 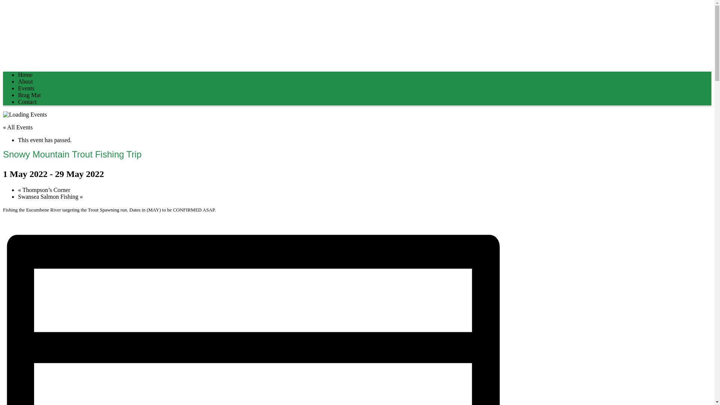 I want to click on Events, so click(x=26, y=88).